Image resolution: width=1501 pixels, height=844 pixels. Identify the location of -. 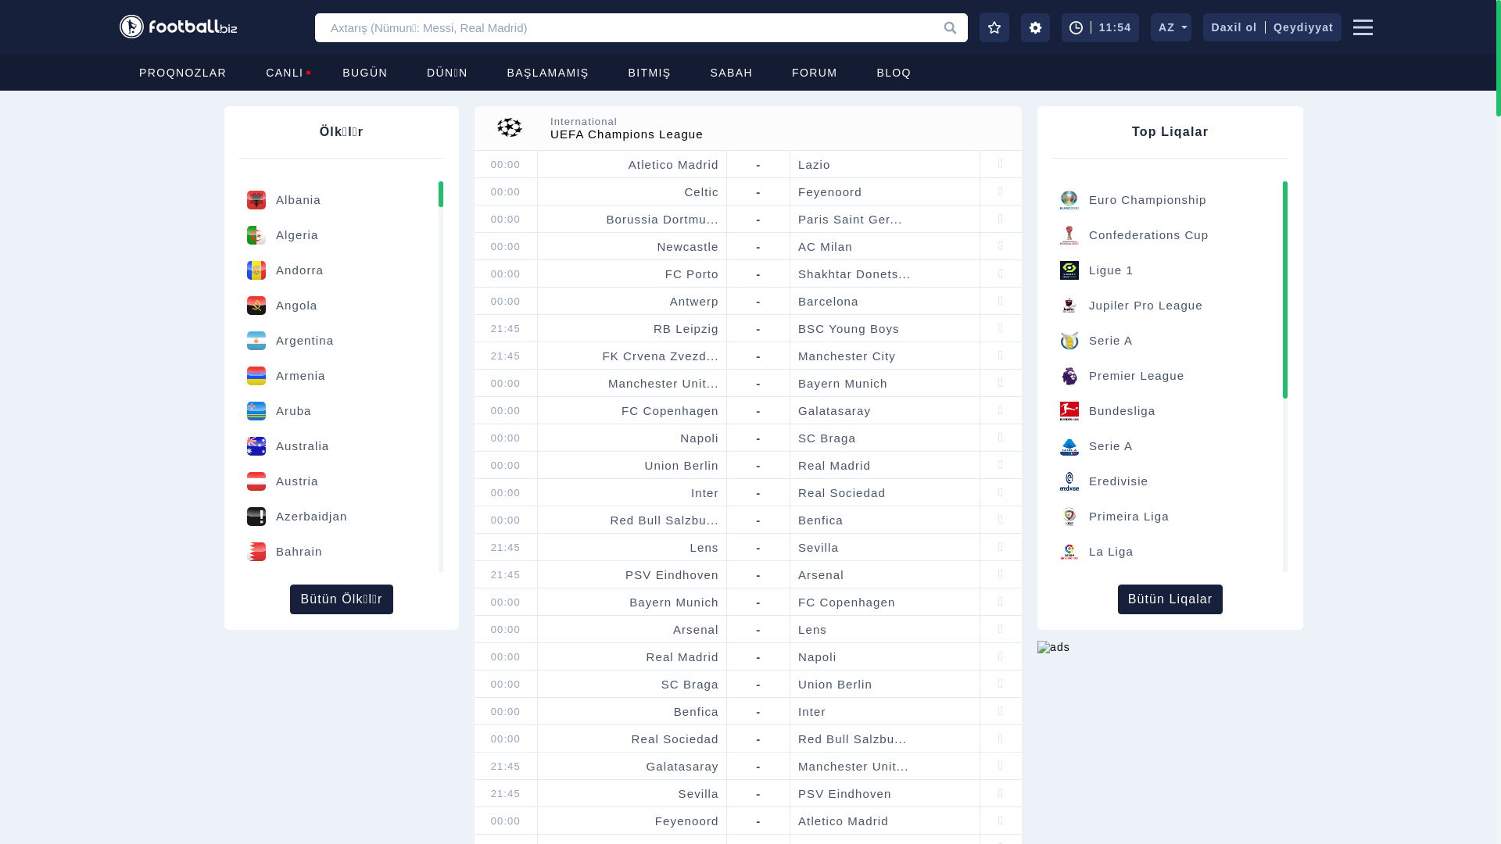
(758, 164).